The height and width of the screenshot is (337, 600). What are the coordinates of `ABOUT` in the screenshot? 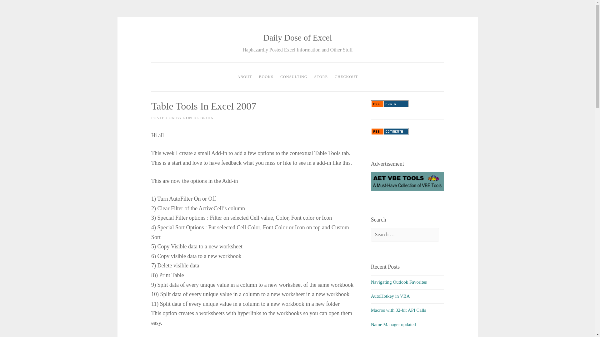 It's located at (245, 77).